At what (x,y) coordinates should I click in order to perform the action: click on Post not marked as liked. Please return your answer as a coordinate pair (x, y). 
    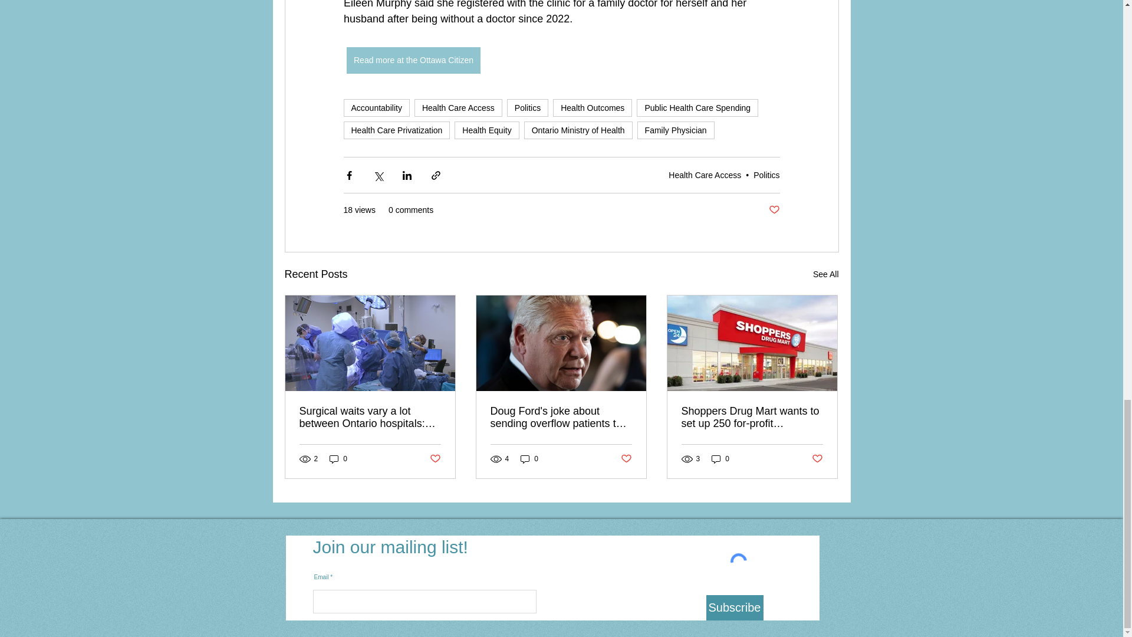
    Looking at the image, I should click on (626, 459).